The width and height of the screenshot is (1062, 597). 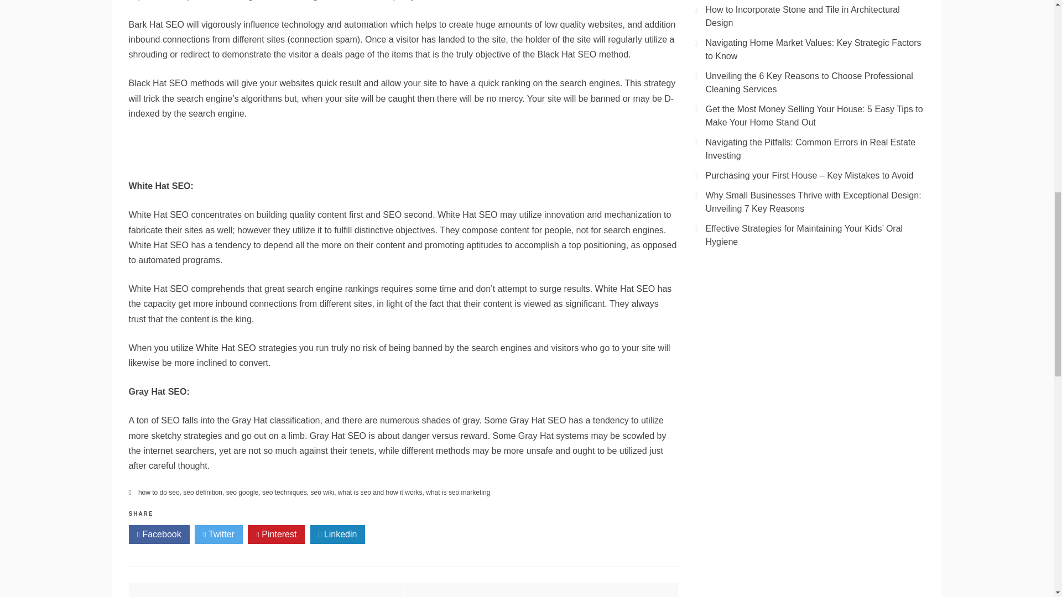 I want to click on what is seo marketing, so click(x=457, y=492).